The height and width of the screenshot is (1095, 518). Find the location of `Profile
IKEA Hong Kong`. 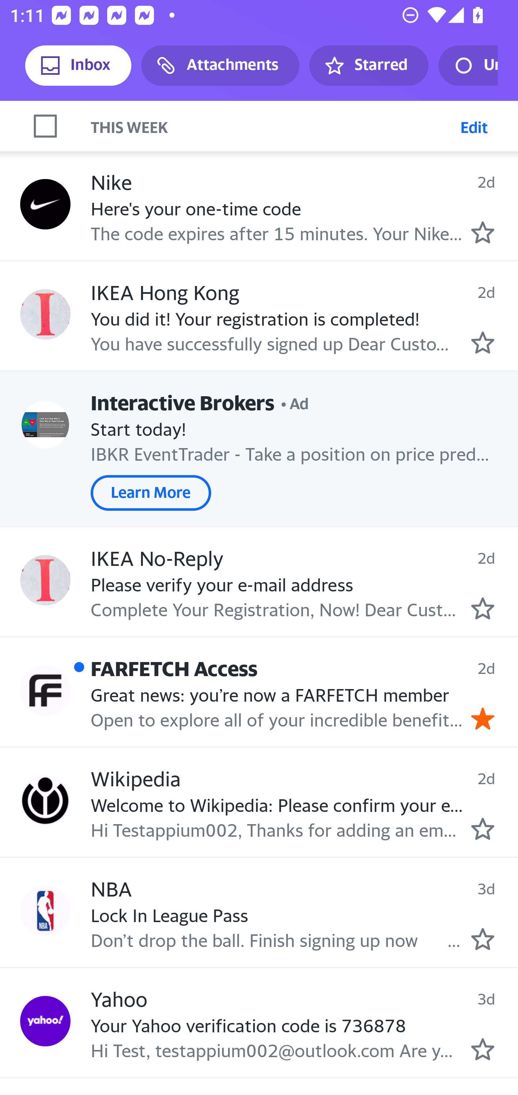

Profile
IKEA Hong Kong is located at coordinates (45, 314).